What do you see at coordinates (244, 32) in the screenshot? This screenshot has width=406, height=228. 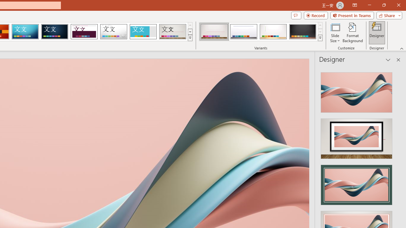 I see `Gallery Variant 2` at bounding box center [244, 32].